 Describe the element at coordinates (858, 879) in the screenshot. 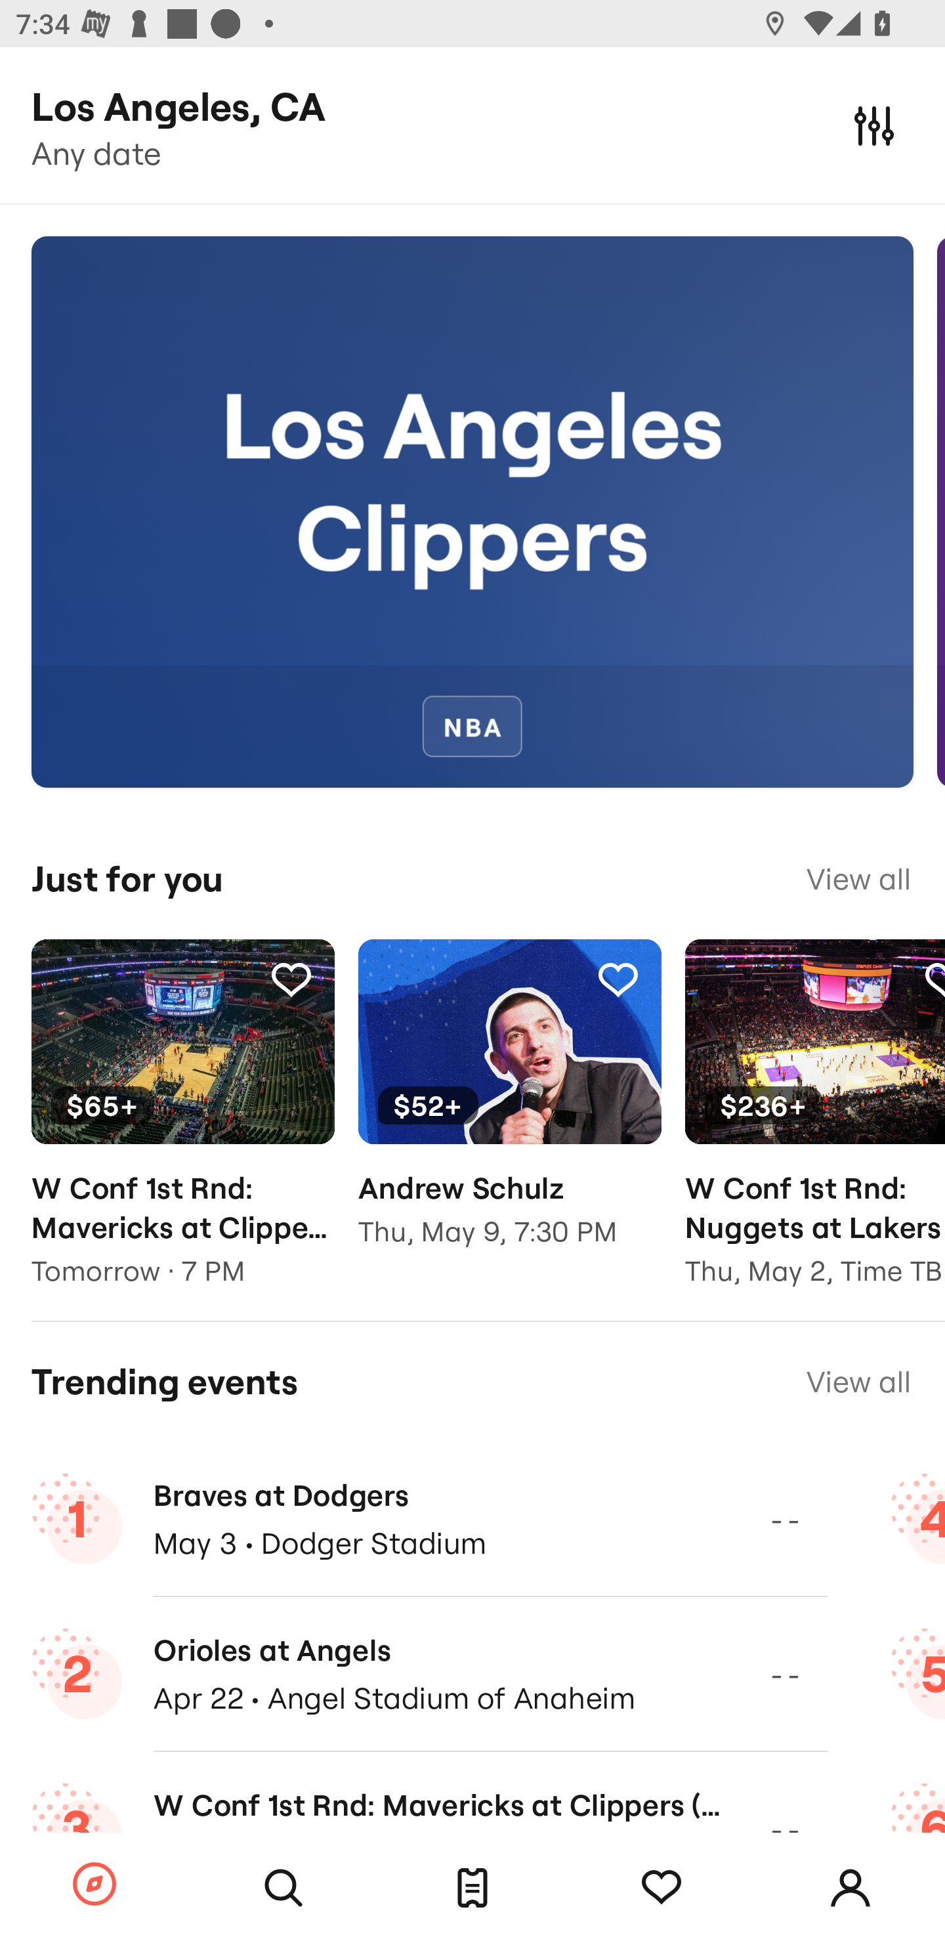

I see `View all` at that location.